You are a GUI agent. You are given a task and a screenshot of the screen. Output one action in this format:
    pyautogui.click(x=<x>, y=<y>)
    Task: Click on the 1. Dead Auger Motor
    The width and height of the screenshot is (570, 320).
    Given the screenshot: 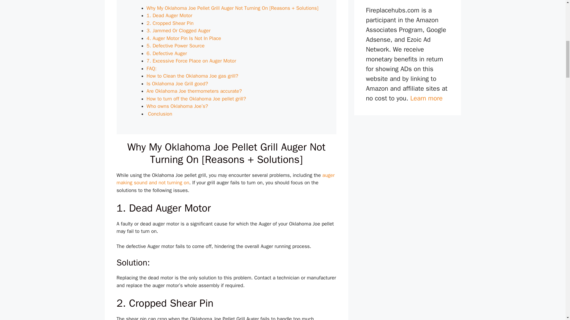 What is the action you would take?
    pyautogui.click(x=169, y=15)
    